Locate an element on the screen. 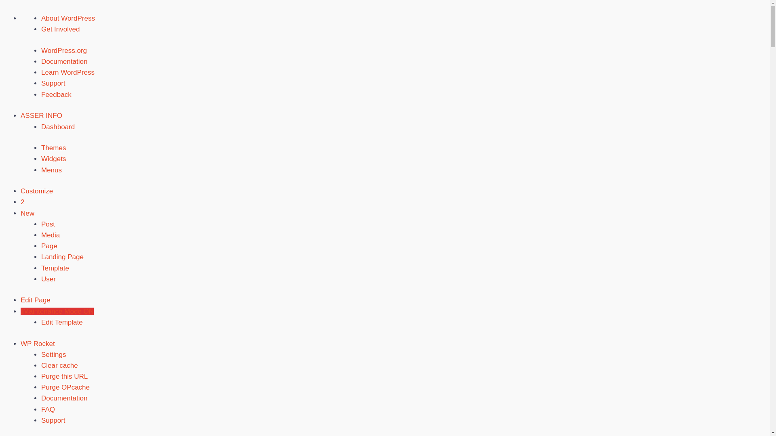 This screenshot has height=436, width=776. Widgets is located at coordinates (53, 159).